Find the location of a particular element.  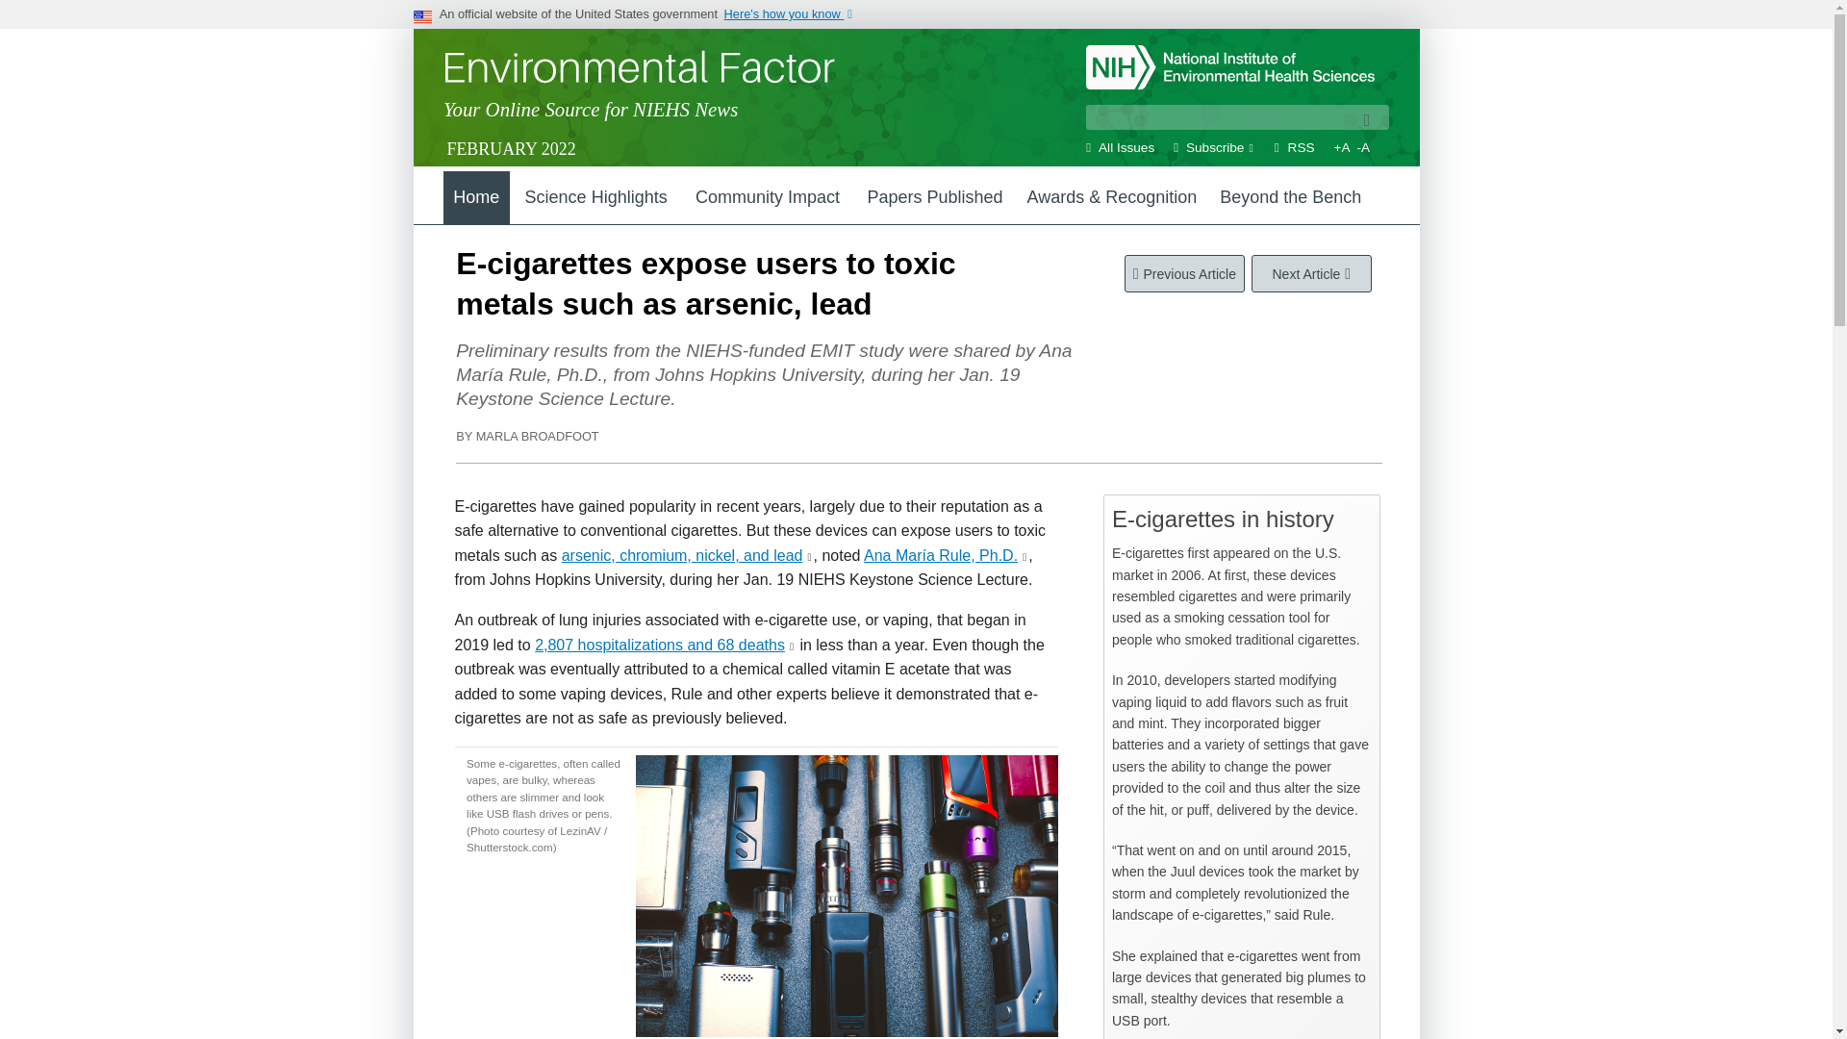

Subscribe is located at coordinates (1214, 146).